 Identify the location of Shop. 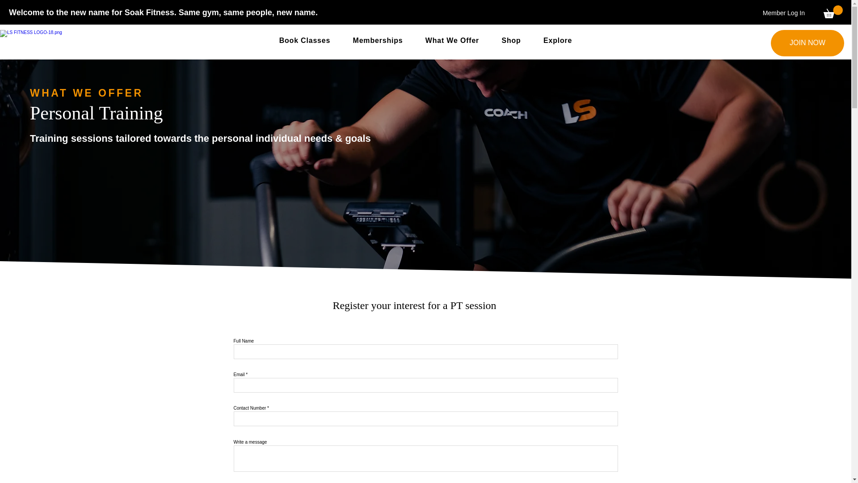
(511, 41).